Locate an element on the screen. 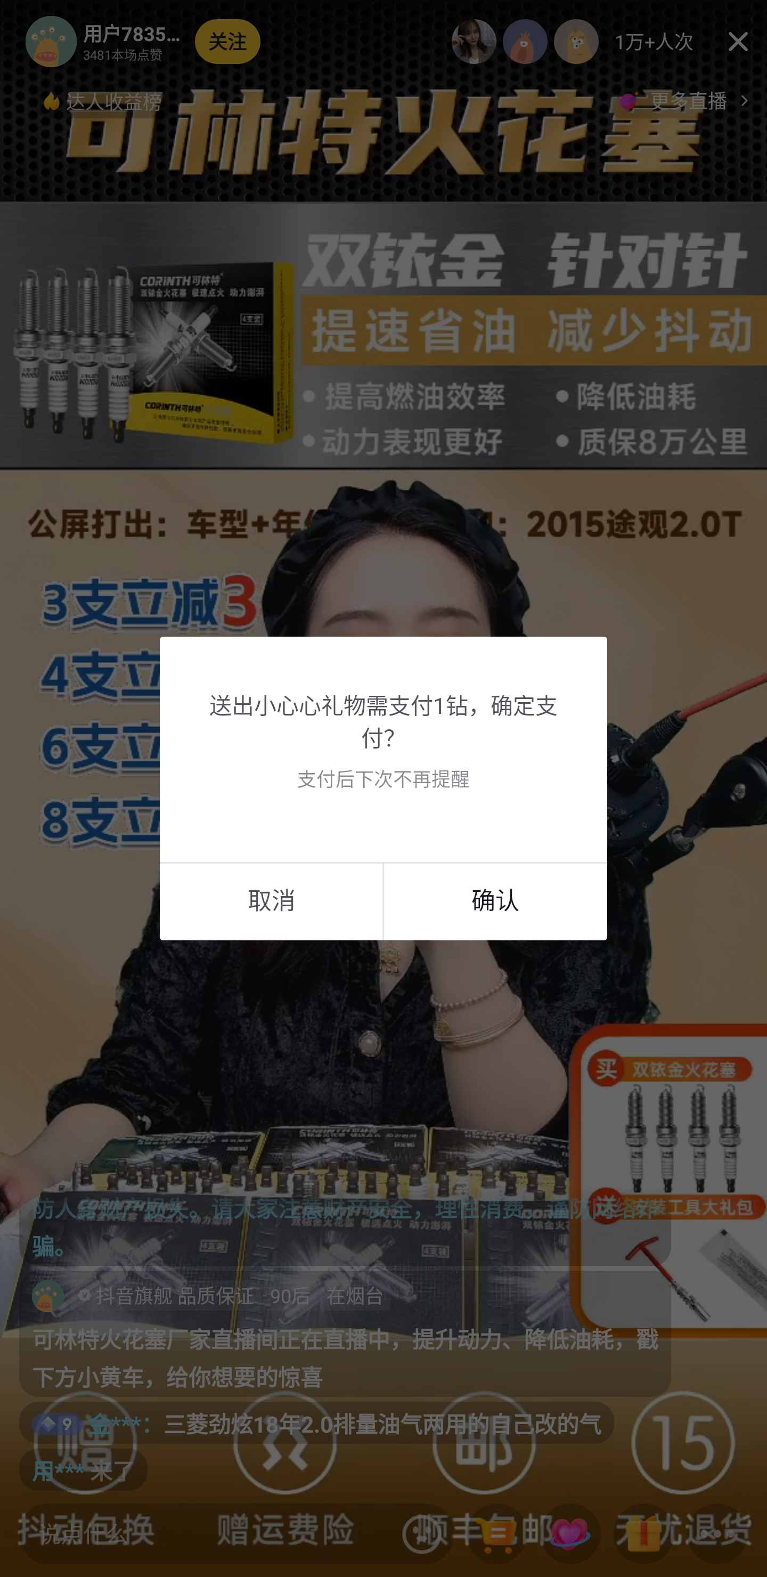 The width and height of the screenshot is (767, 1577). 取消 is located at coordinates (272, 900).